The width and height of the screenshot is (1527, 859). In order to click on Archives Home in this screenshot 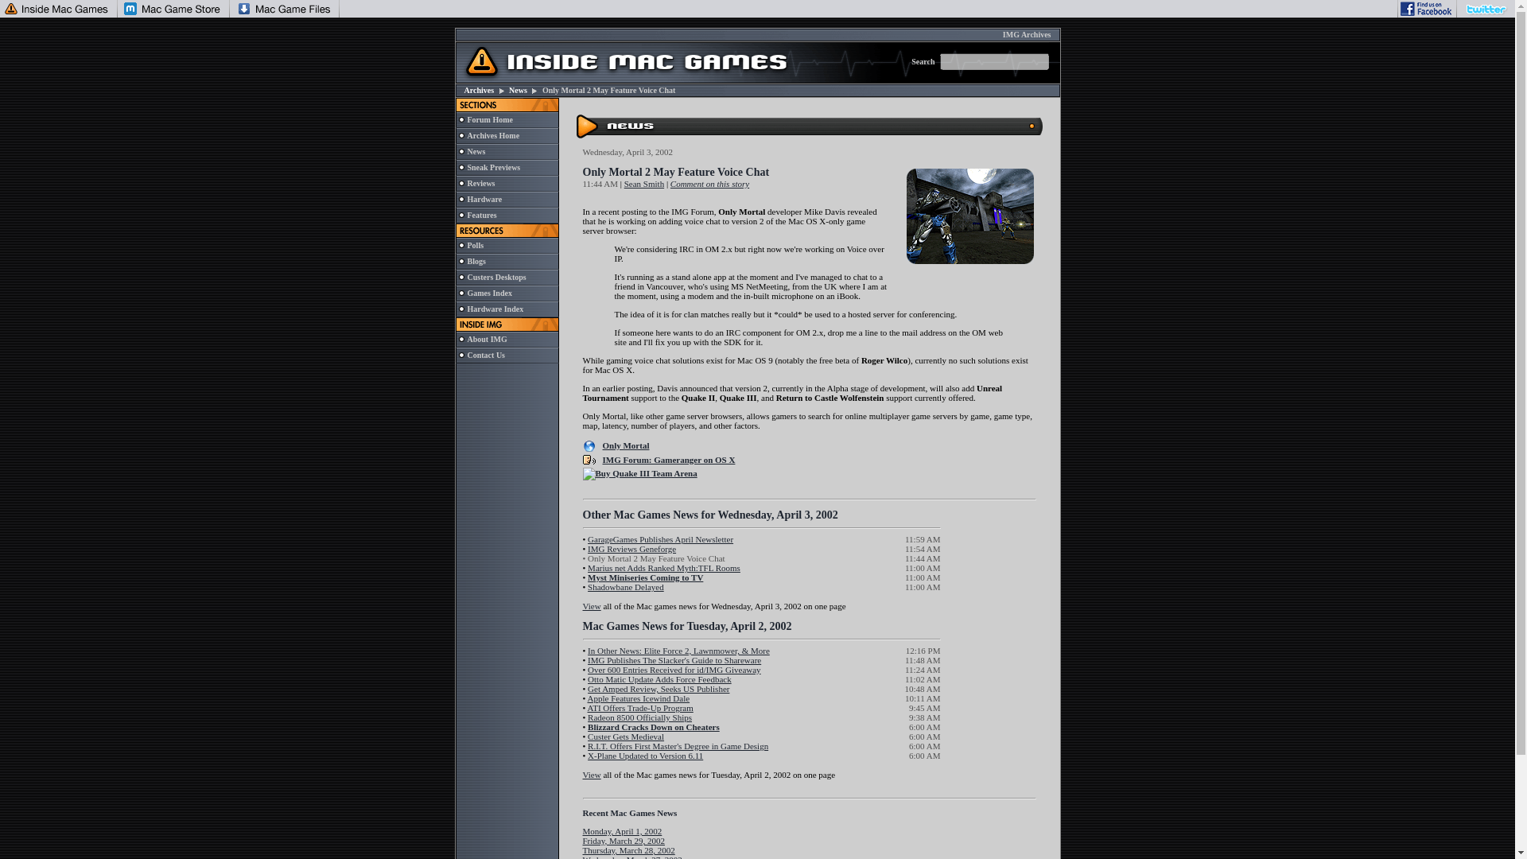, I will do `click(493, 135)`.